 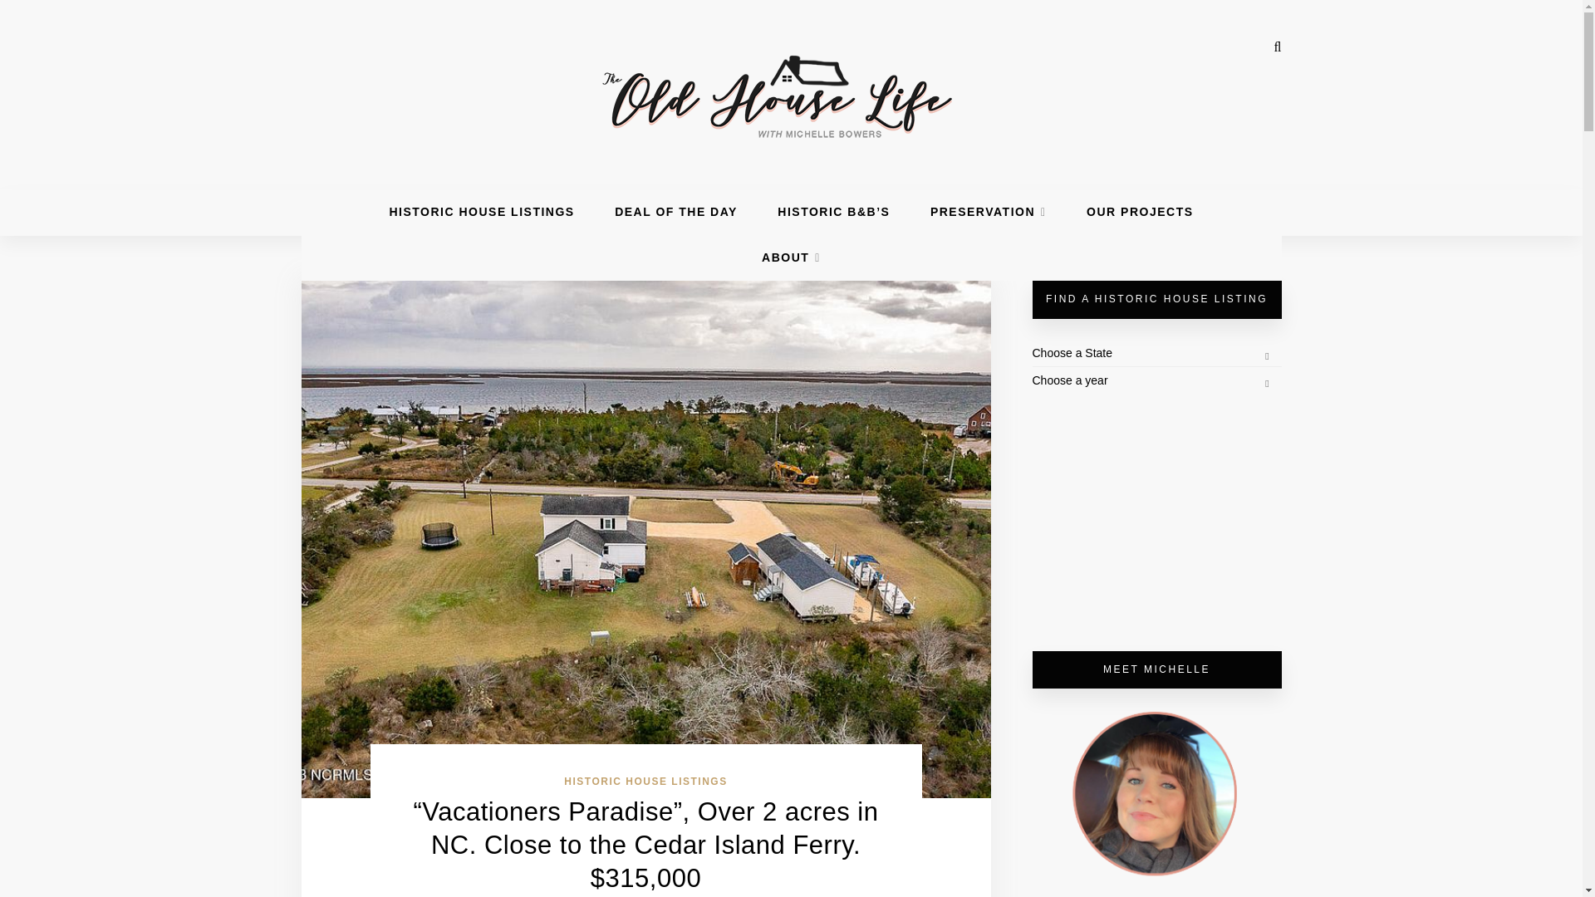 I want to click on HISTORIC HOUSE LISTINGS, so click(x=482, y=211).